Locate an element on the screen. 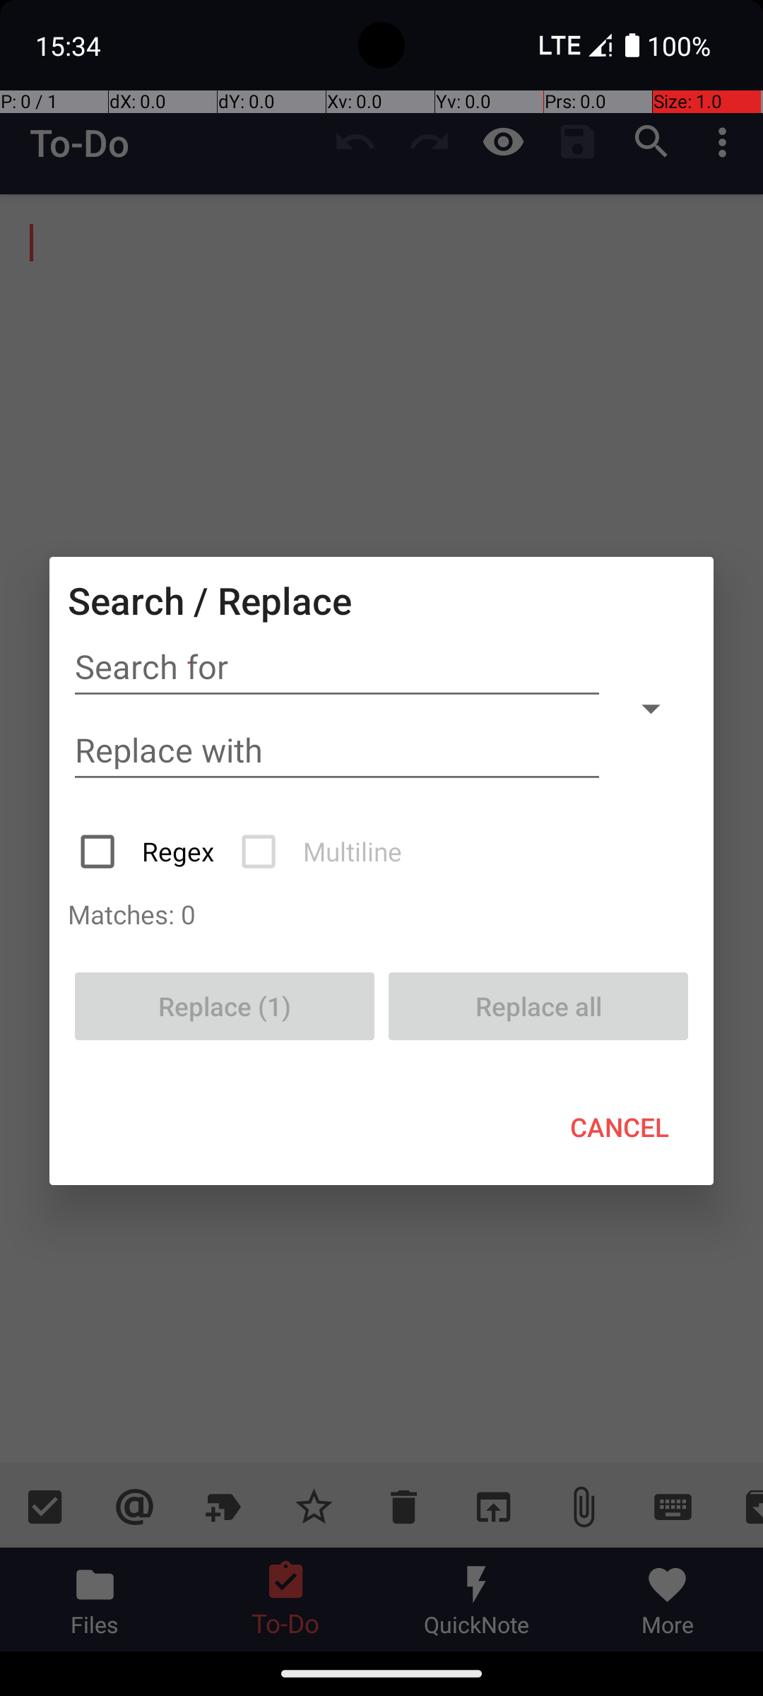 This screenshot has height=1696, width=763. Search / Replace is located at coordinates (210, 601).